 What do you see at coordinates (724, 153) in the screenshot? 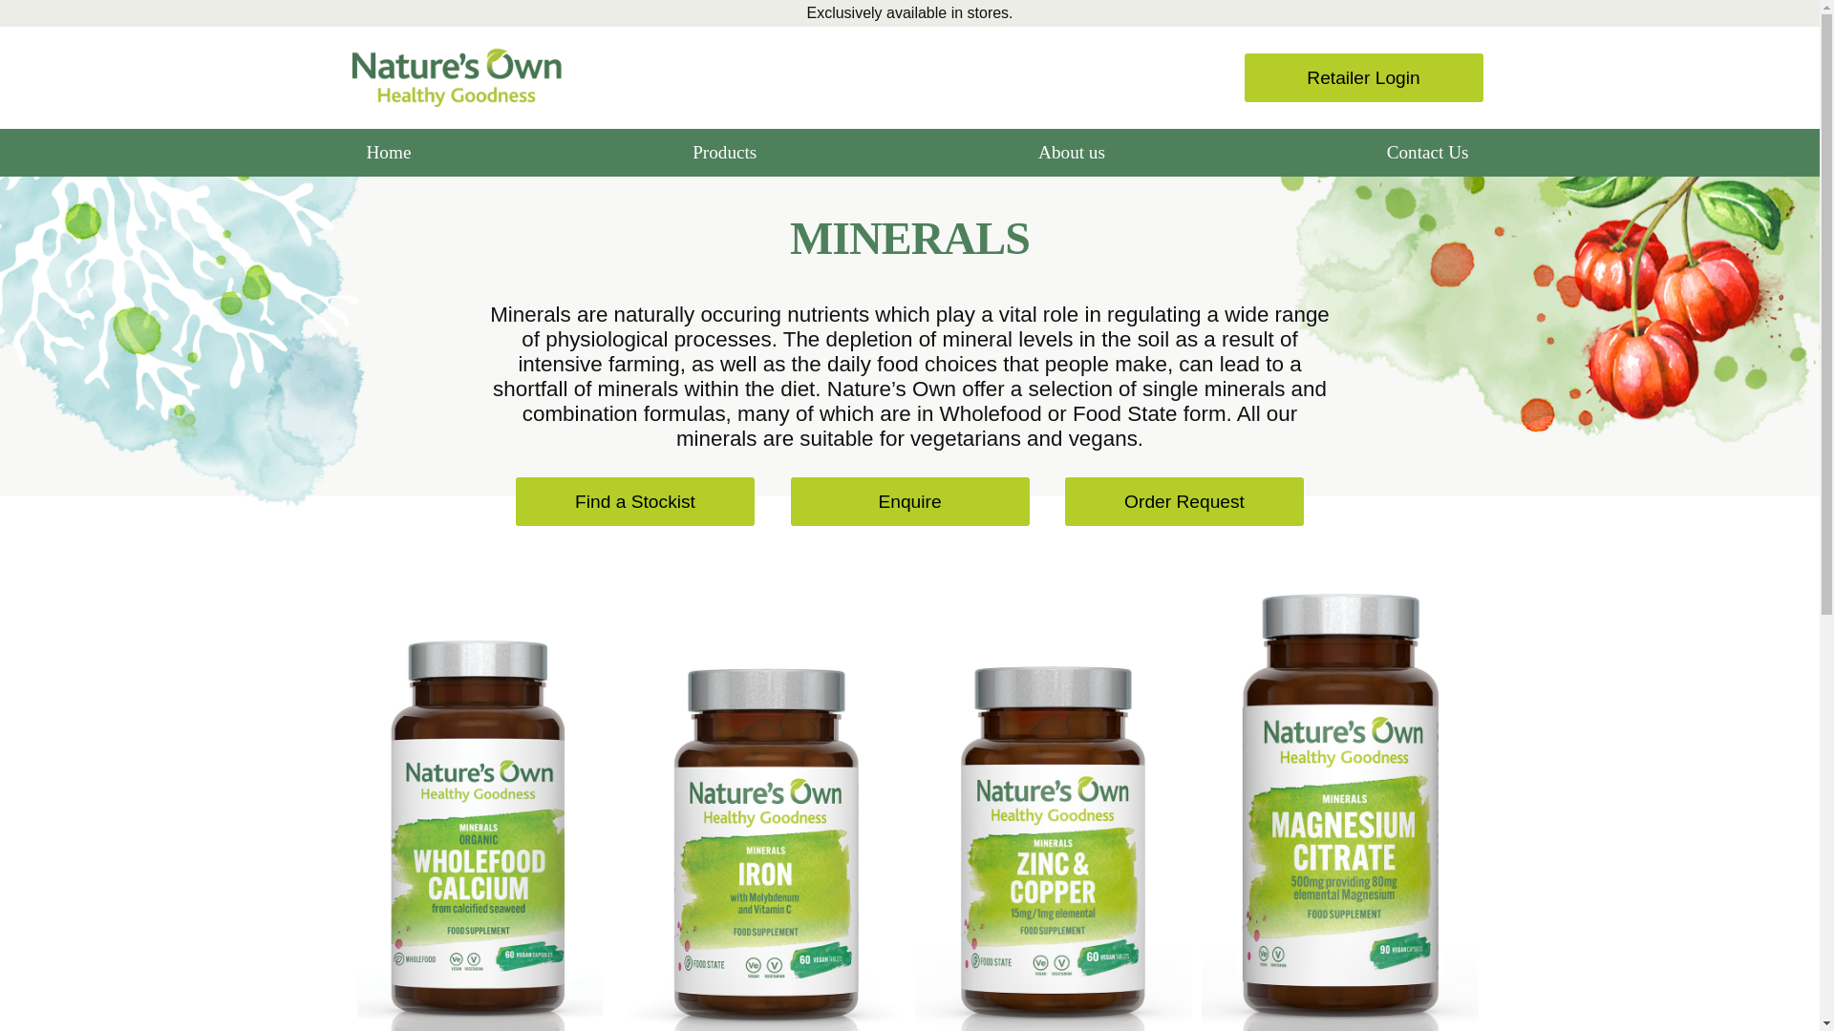
I see `Products` at bounding box center [724, 153].